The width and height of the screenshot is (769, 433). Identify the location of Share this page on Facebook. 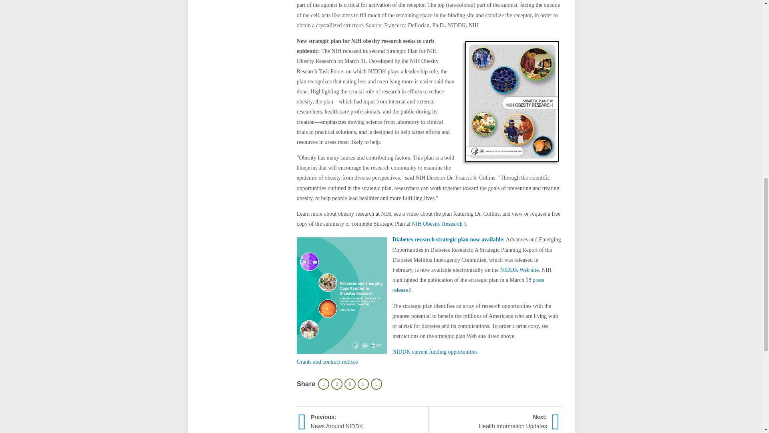
(336, 384).